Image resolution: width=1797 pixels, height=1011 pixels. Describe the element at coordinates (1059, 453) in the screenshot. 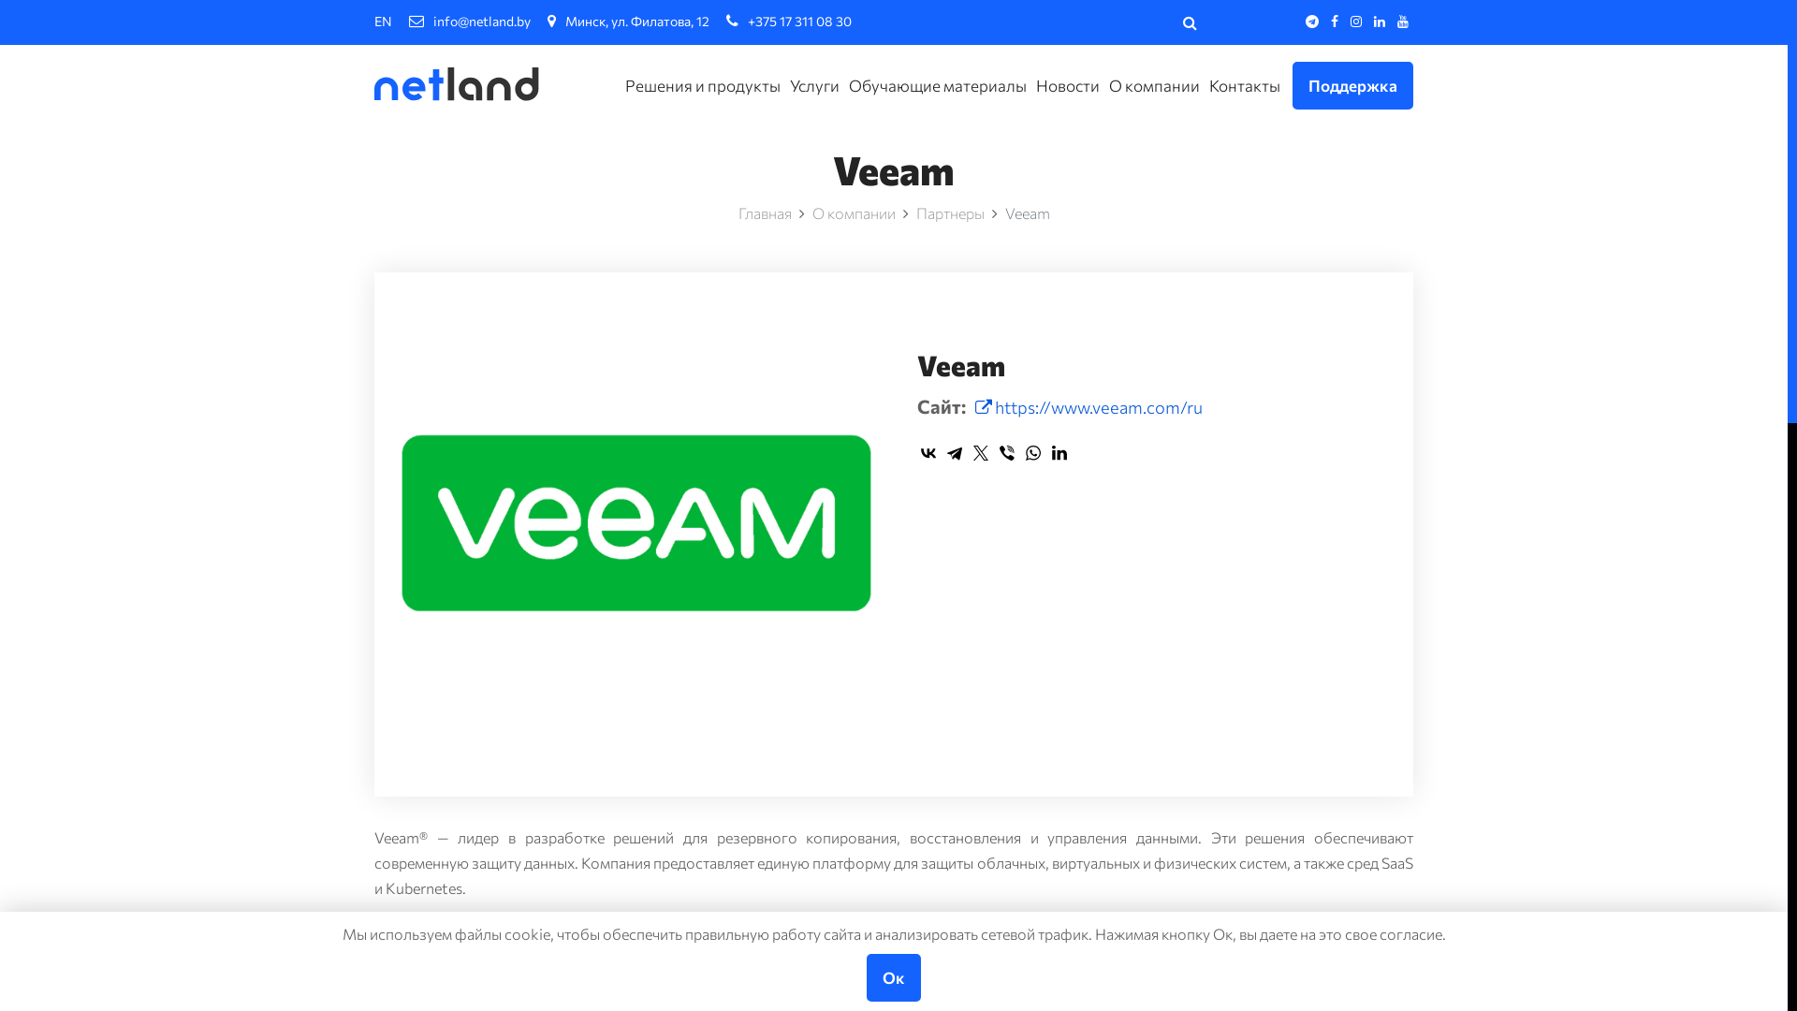

I see `LinkedIn` at that location.